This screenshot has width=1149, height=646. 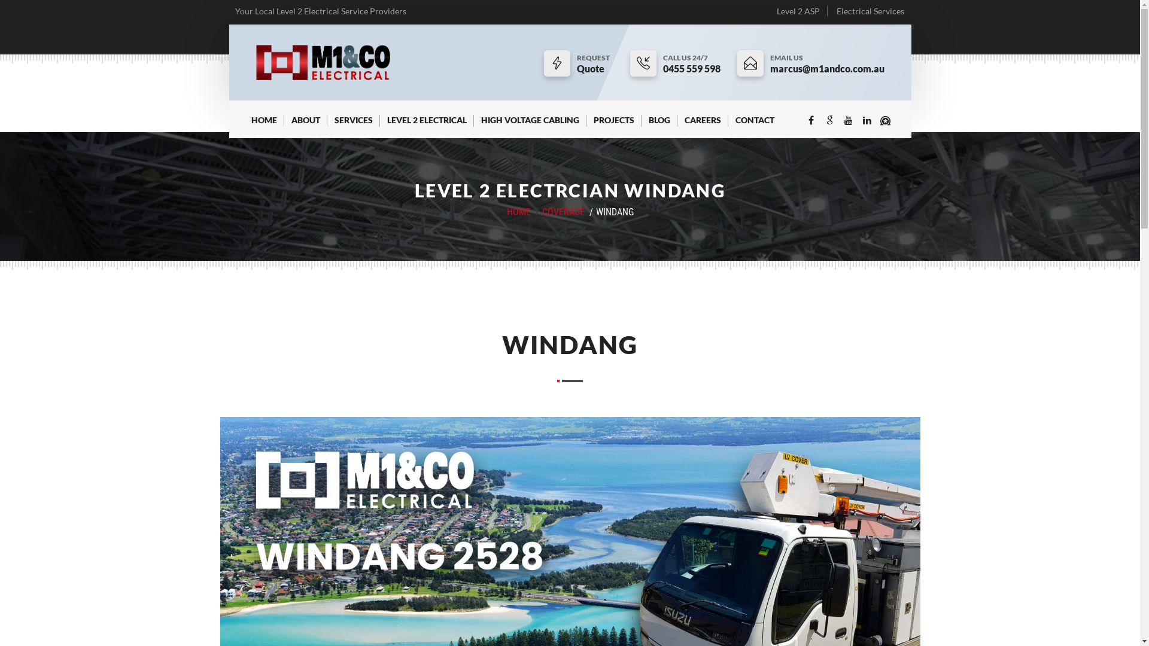 I want to click on marcus@m1andco.com.au, so click(x=827, y=69).